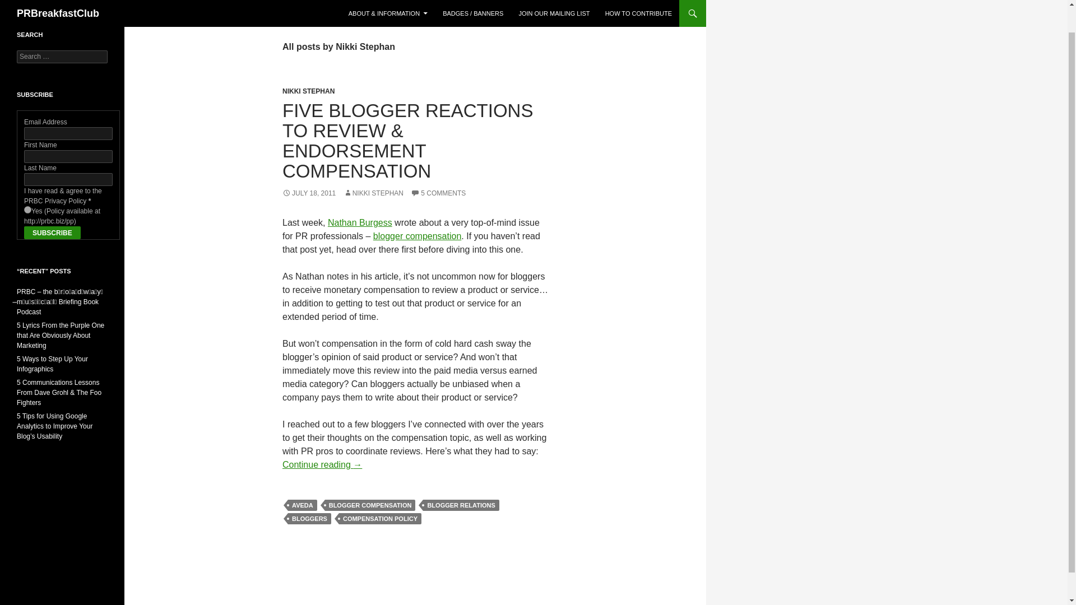 This screenshot has width=1076, height=605. What do you see at coordinates (373, 193) in the screenshot?
I see `NIKKI STEPHAN` at bounding box center [373, 193].